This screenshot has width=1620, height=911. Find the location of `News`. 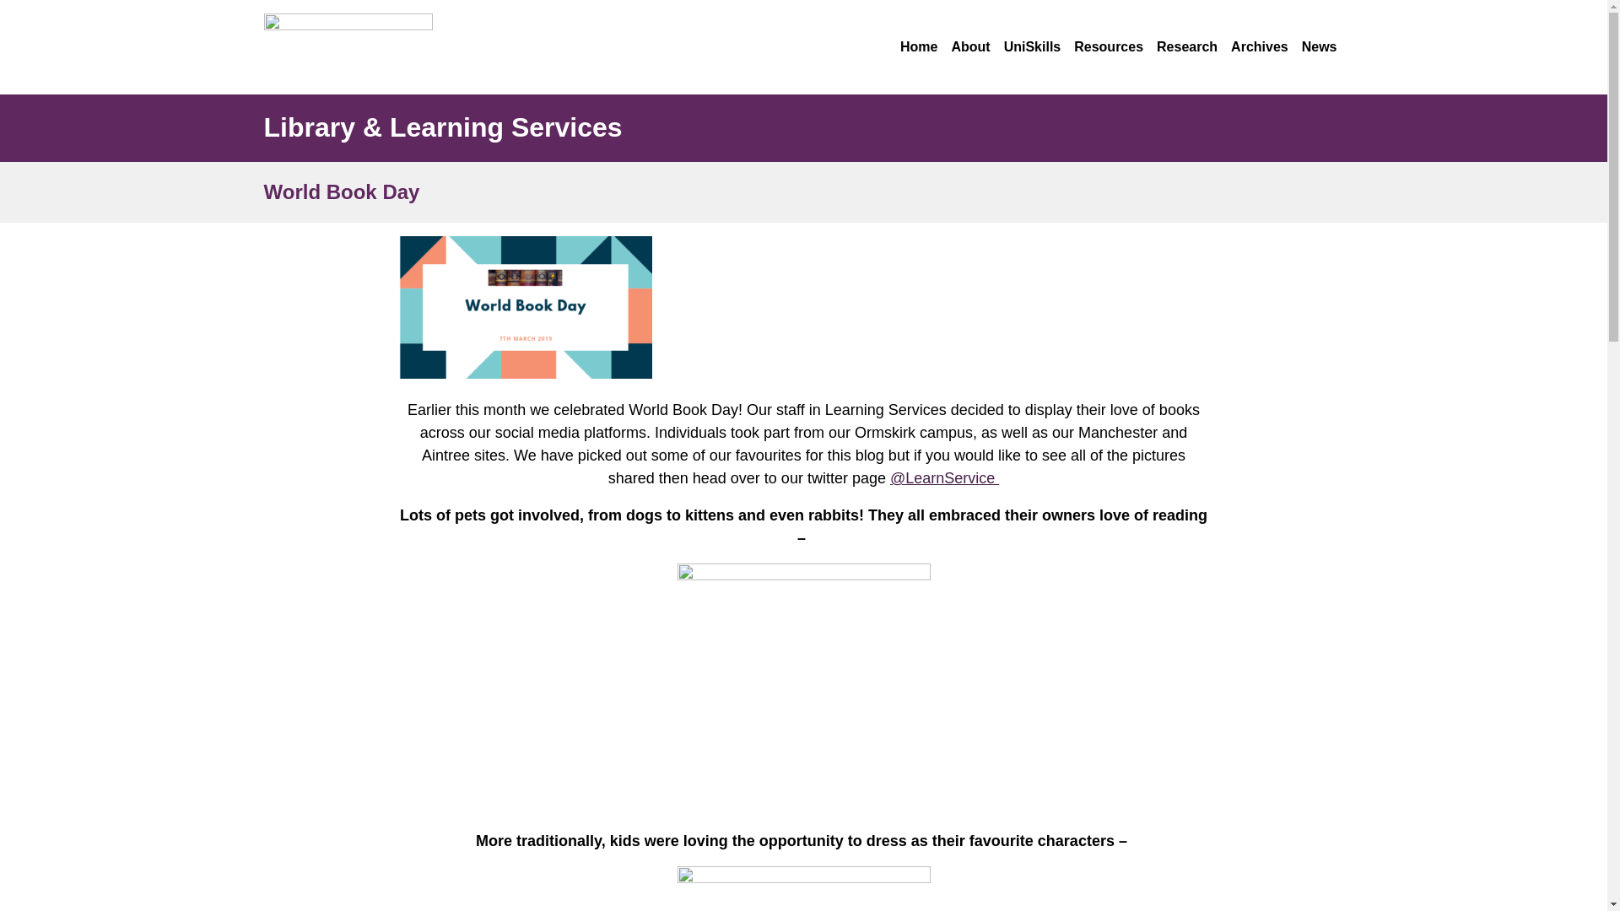

News is located at coordinates (1320, 47).